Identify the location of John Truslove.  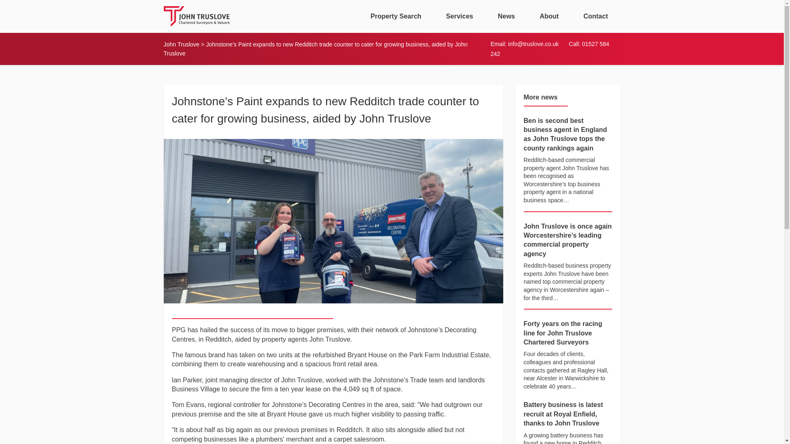
(181, 44).